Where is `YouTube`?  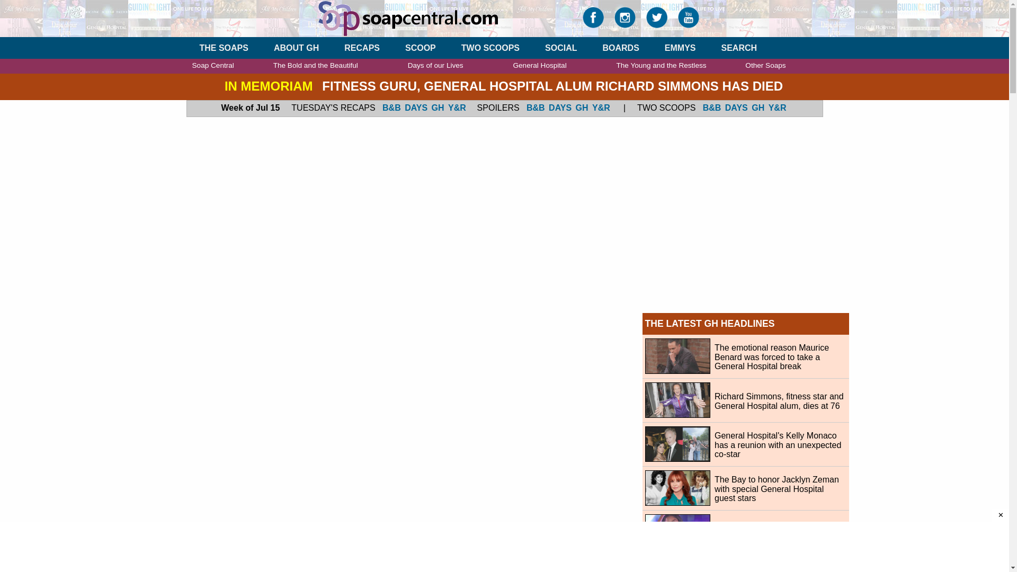 YouTube is located at coordinates (689, 20).